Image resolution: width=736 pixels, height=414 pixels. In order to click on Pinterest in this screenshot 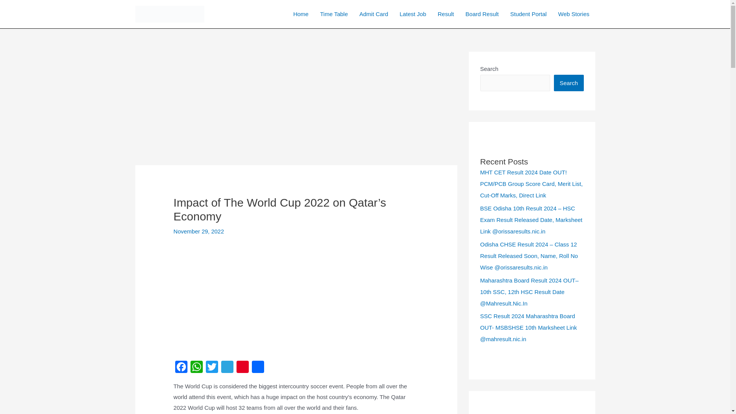, I will do `click(242, 368)`.